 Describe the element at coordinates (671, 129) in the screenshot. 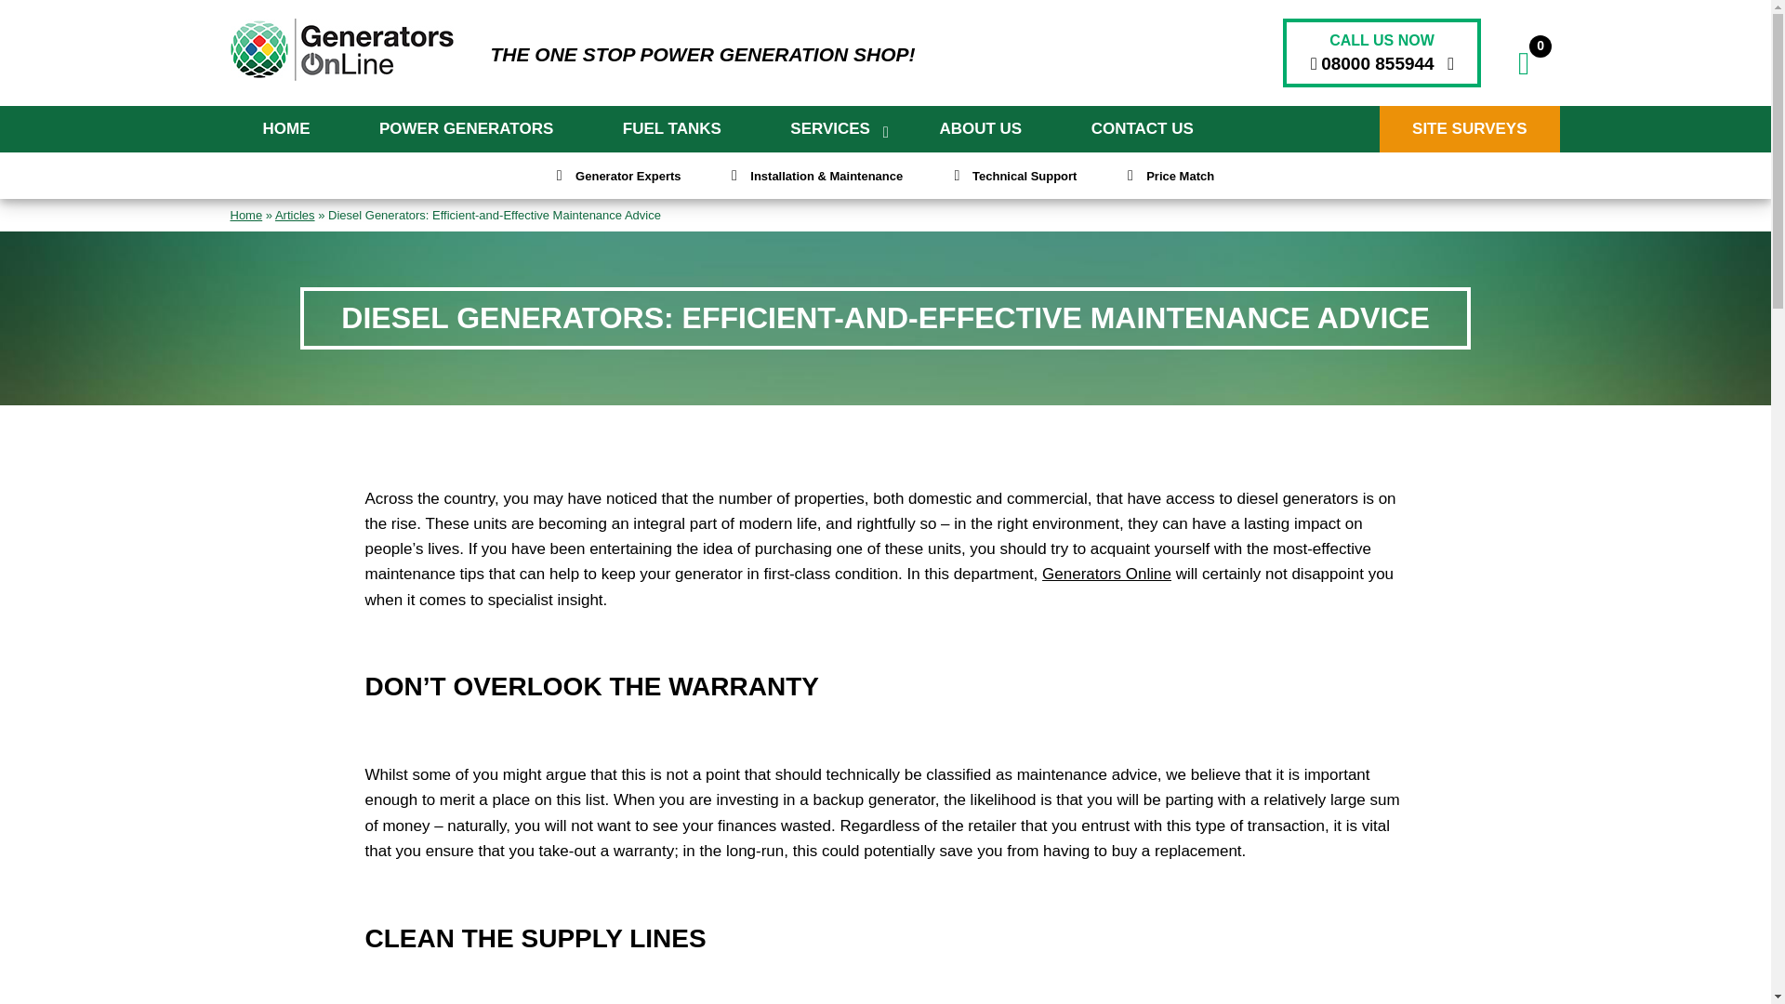

I see `FUEL TANKS` at that location.